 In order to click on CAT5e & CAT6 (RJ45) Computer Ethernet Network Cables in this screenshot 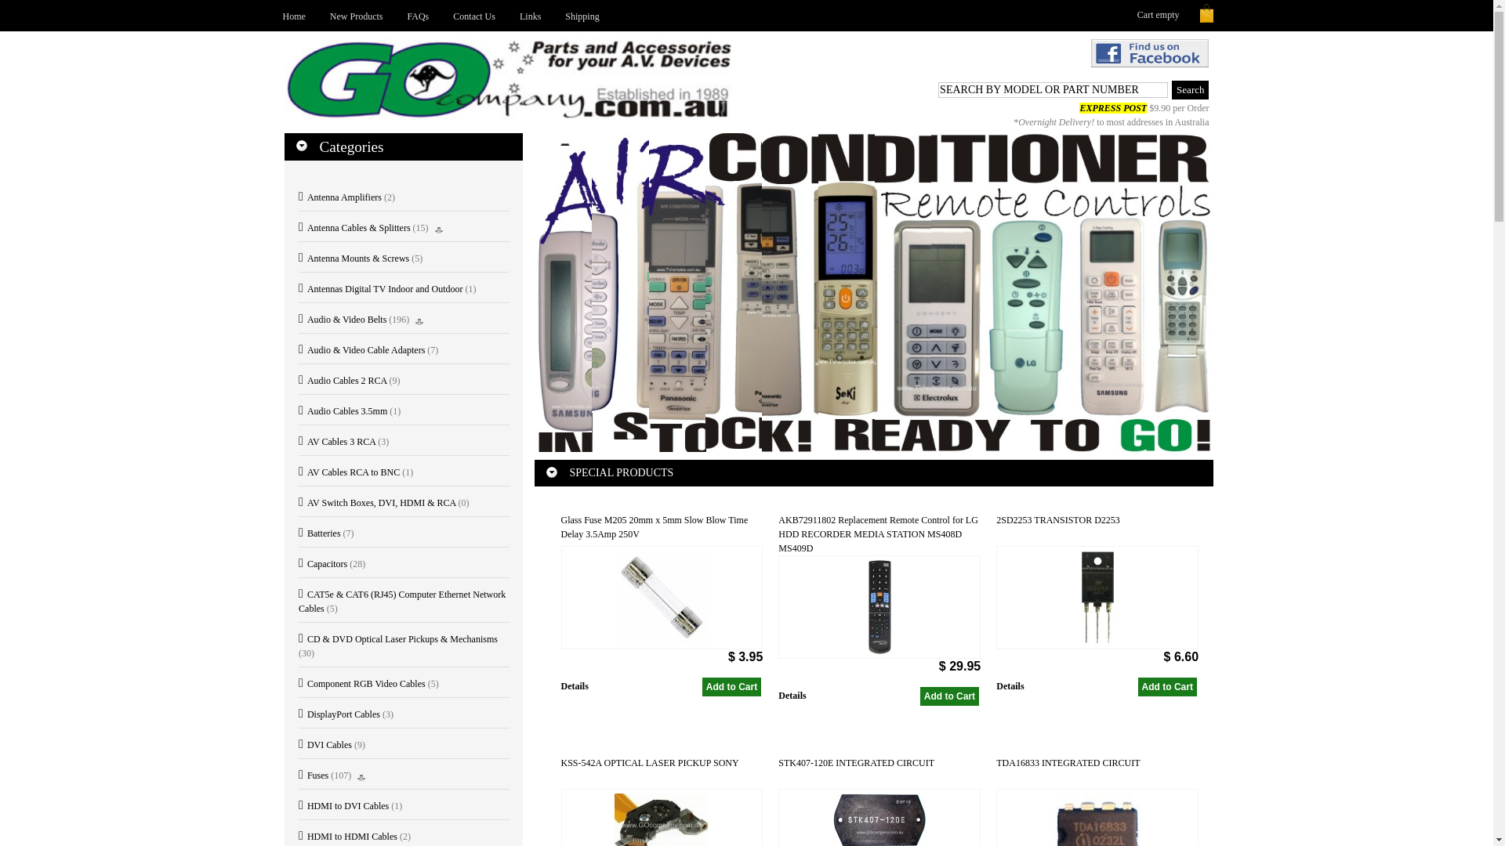, I will do `click(402, 602)`.